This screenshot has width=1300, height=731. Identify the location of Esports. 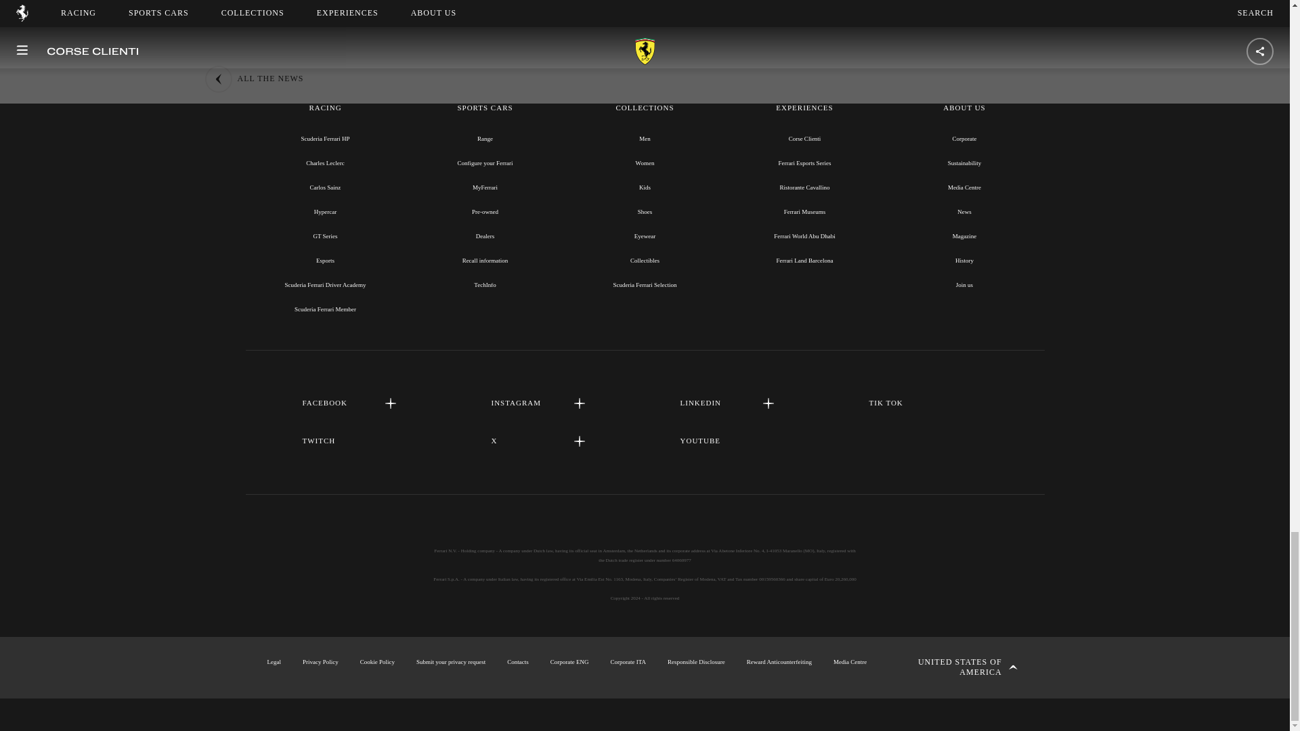
(325, 260).